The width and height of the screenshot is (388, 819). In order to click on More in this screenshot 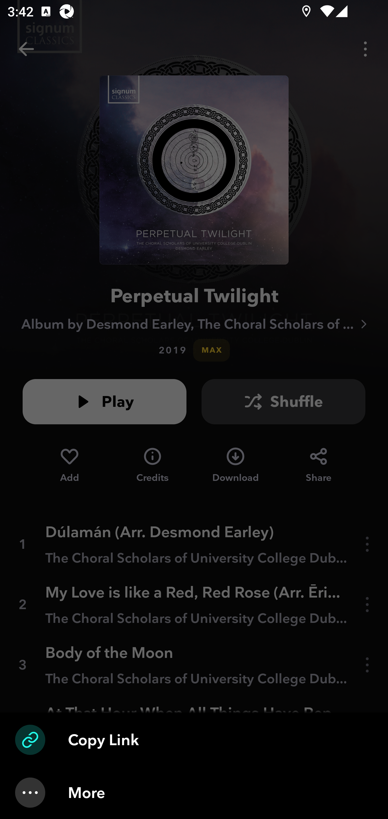, I will do `click(194, 793)`.